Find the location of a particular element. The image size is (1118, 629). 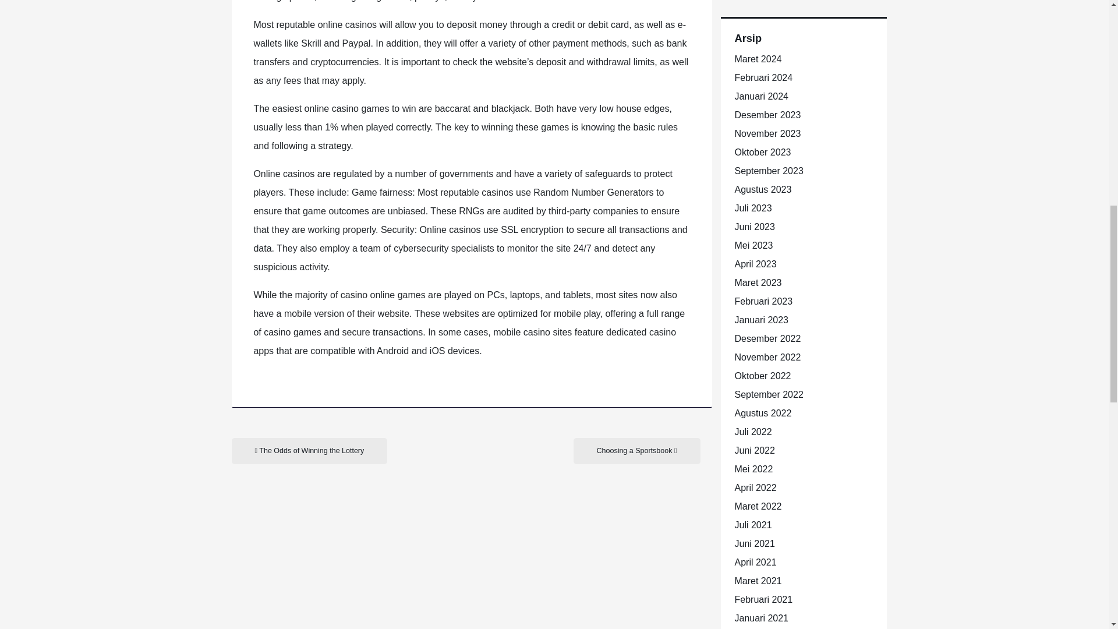

Oktober 2022 is located at coordinates (763, 376).